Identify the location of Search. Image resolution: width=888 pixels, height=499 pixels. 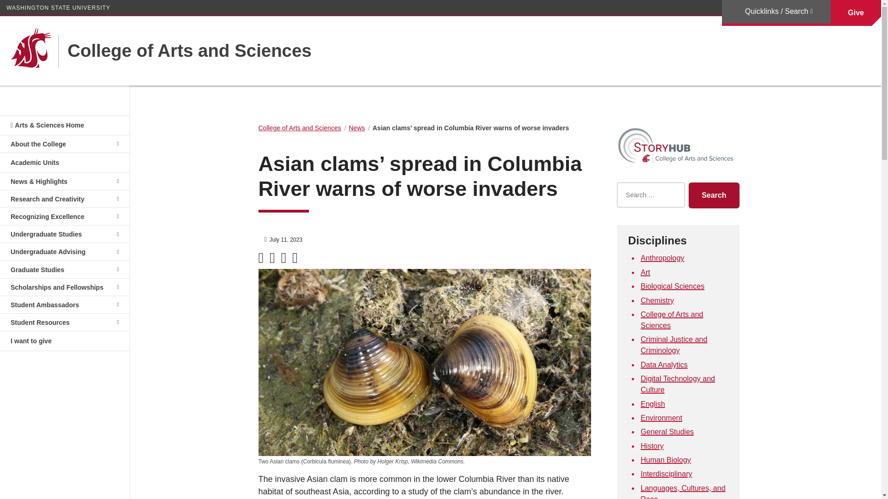
(714, 195).